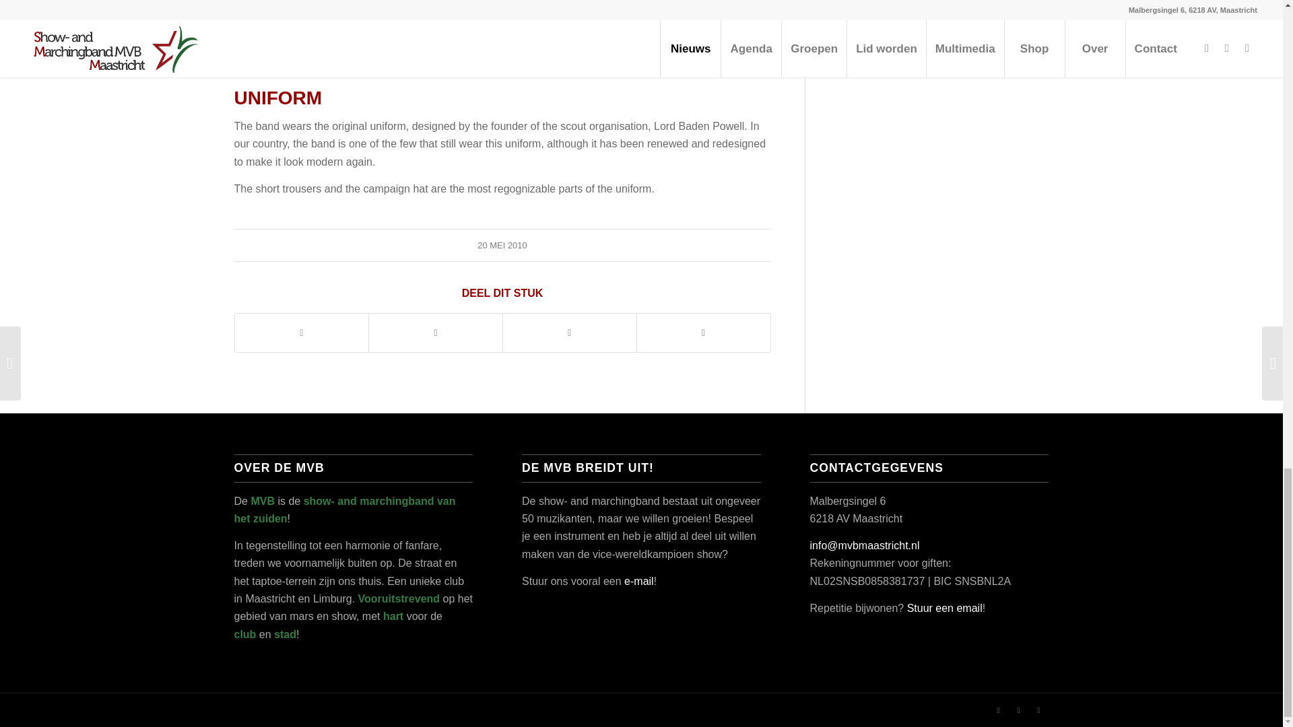  I want to click on Youtube, so click(1038, 710).